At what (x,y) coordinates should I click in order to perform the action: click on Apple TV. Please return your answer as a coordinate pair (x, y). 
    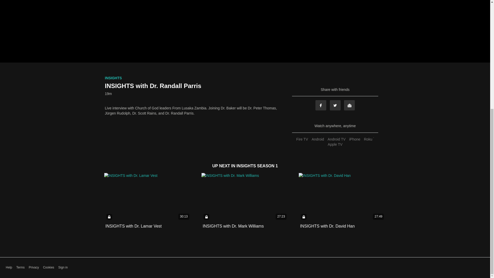
    Looking at the image, I should click on (335, 144).